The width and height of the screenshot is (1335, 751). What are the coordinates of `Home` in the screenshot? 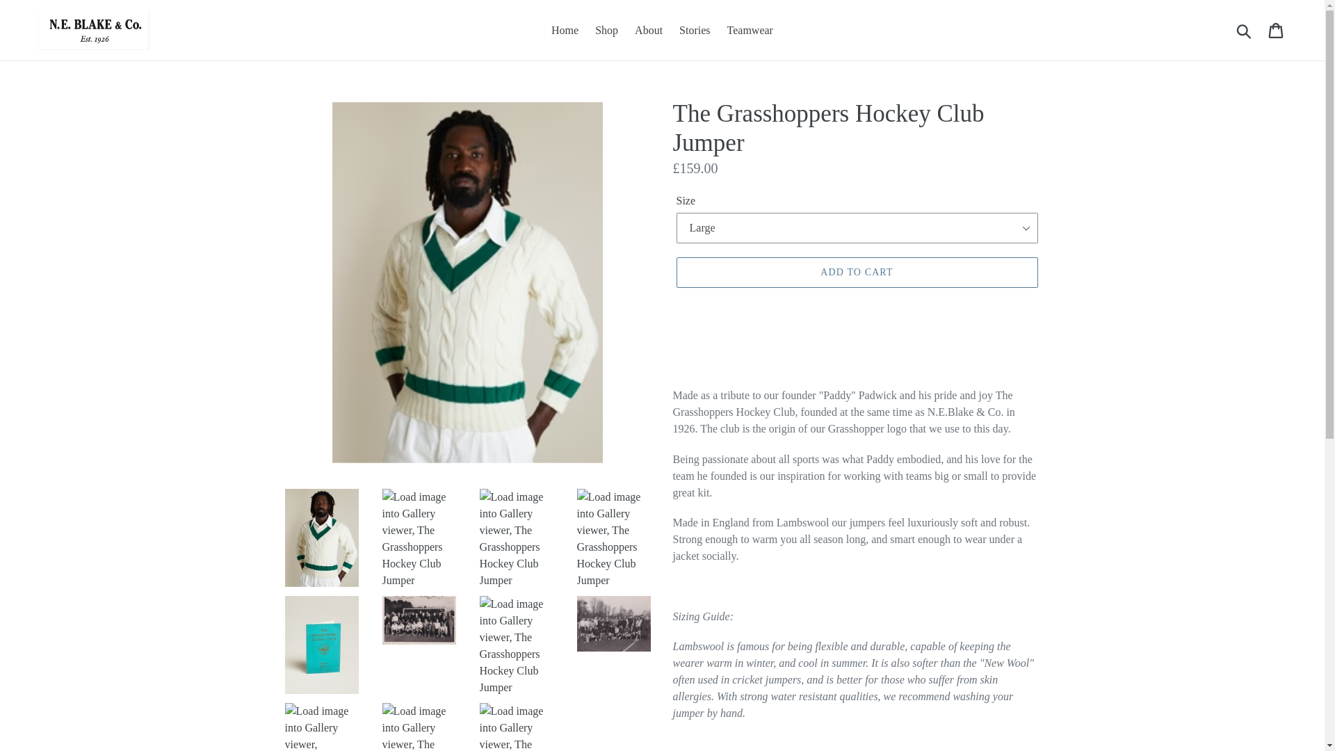 It's located at (565, 31).